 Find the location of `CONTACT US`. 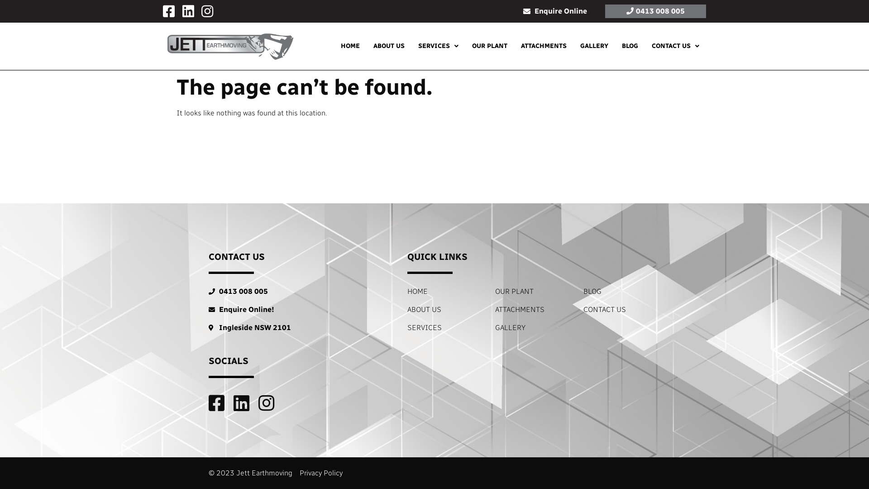

CONTACT US is located at coordinates (675, 46).